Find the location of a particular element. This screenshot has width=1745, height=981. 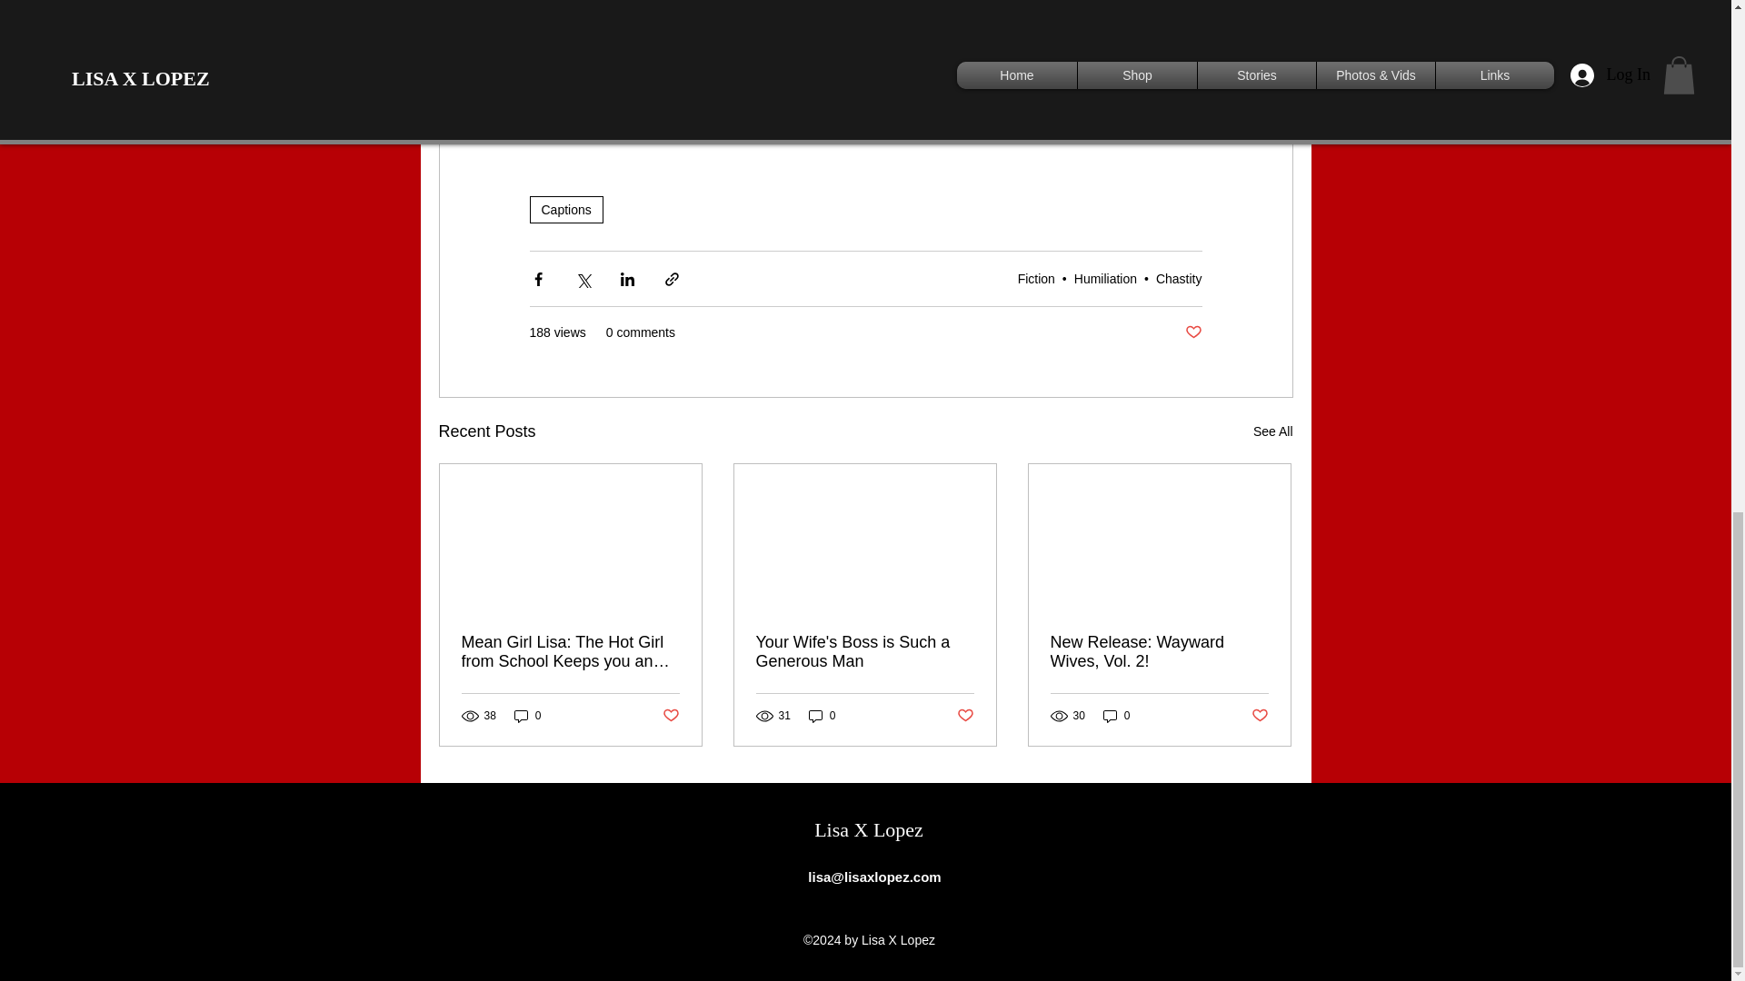

Captions is located at coordinates (565, 210).